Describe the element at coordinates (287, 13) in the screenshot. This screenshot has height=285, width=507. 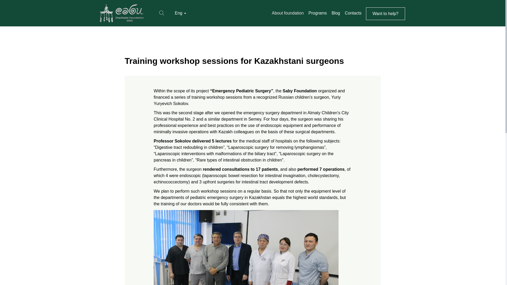
I see `About foundation` at that location.